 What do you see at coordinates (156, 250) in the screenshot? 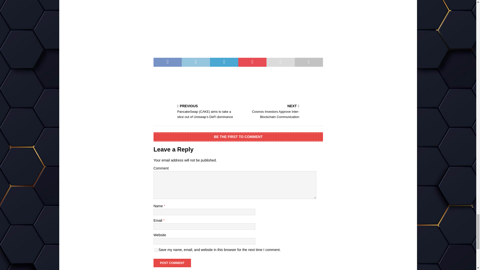
I see `yes` at bounding box center [156, 250].